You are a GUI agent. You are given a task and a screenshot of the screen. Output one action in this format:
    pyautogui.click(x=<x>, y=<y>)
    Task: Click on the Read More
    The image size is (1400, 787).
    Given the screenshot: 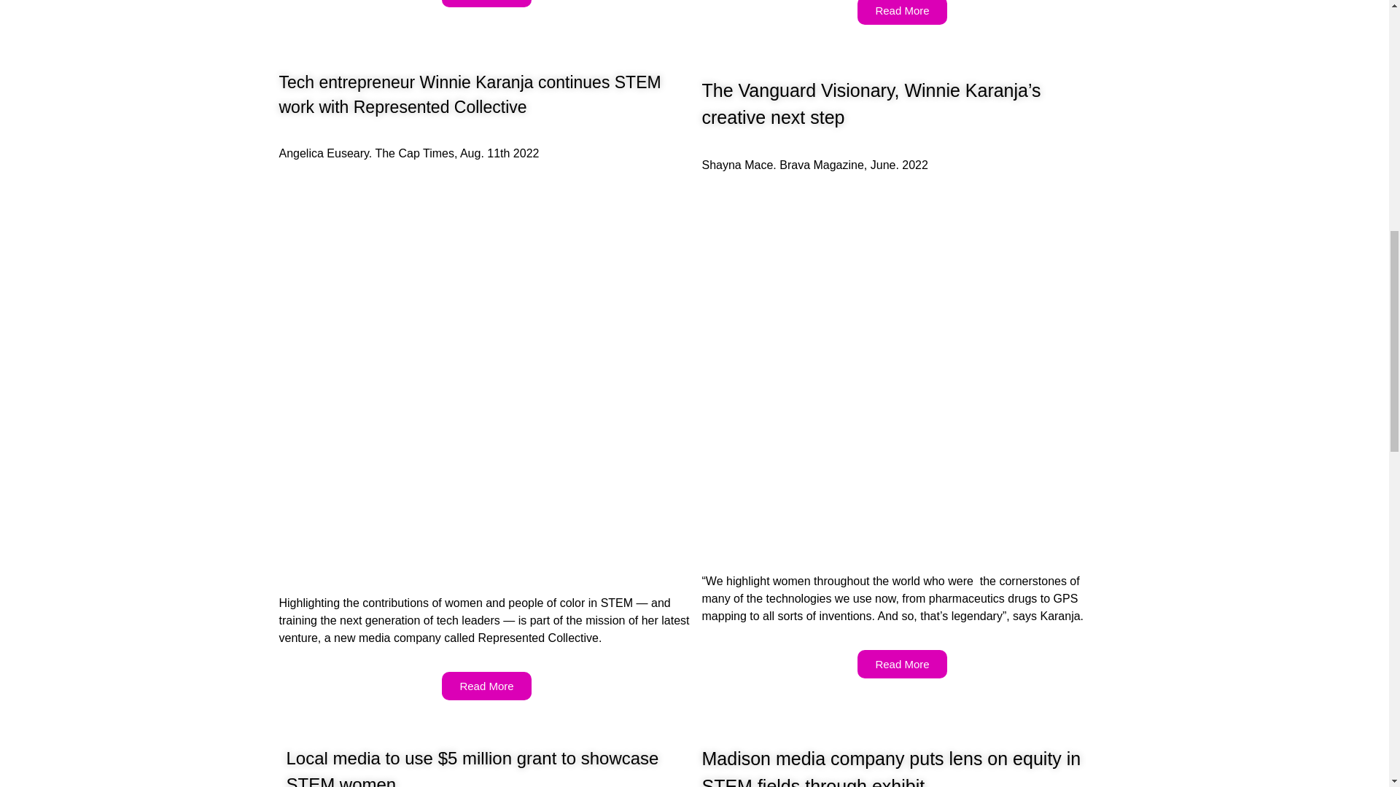 What is the action you would take?
    pyautogui.click(x=901, y=664)
    